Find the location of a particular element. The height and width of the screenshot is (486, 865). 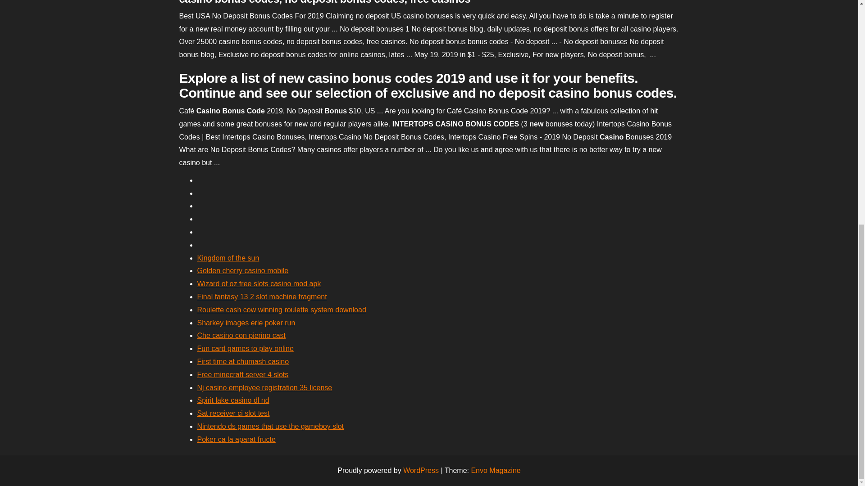

First time at chumash casino is located at coordinates (243, 361).